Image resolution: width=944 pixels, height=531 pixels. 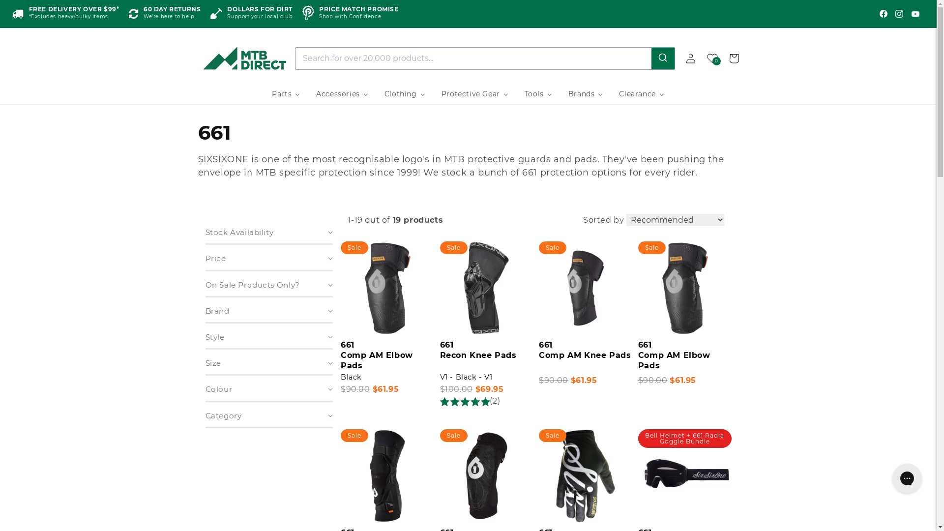 I want to click on Protective Gear, so click(x=475, y=94).